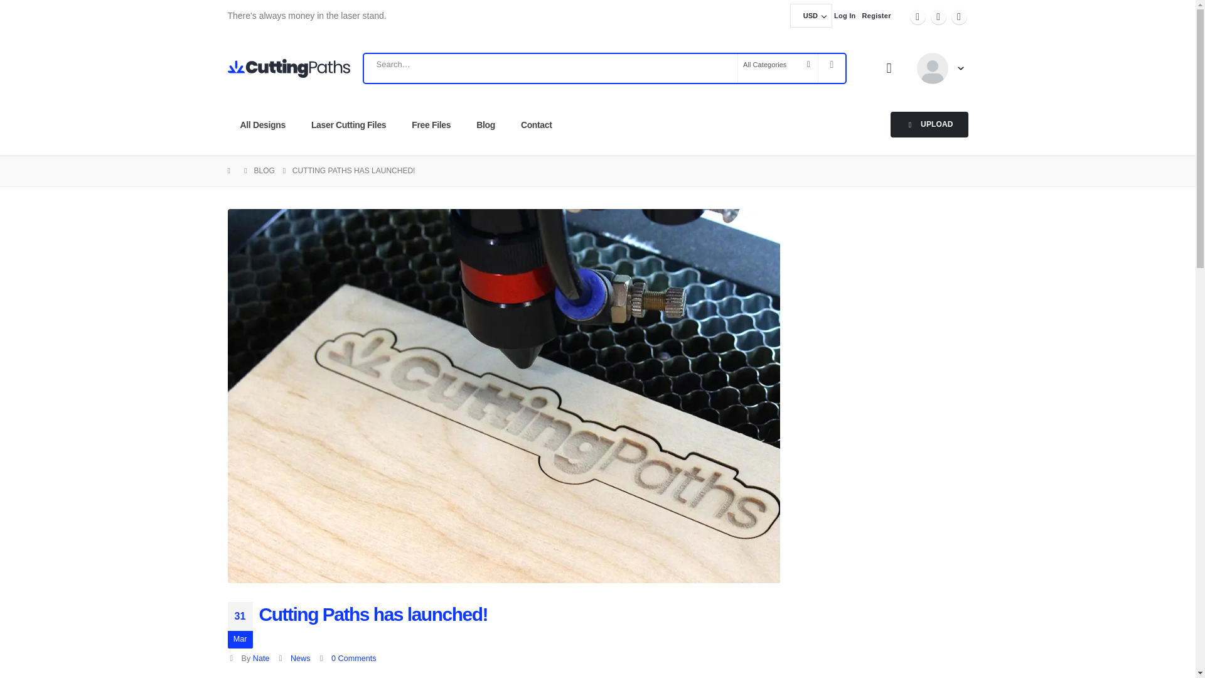  I want to click on Contact, so click(537, 125).